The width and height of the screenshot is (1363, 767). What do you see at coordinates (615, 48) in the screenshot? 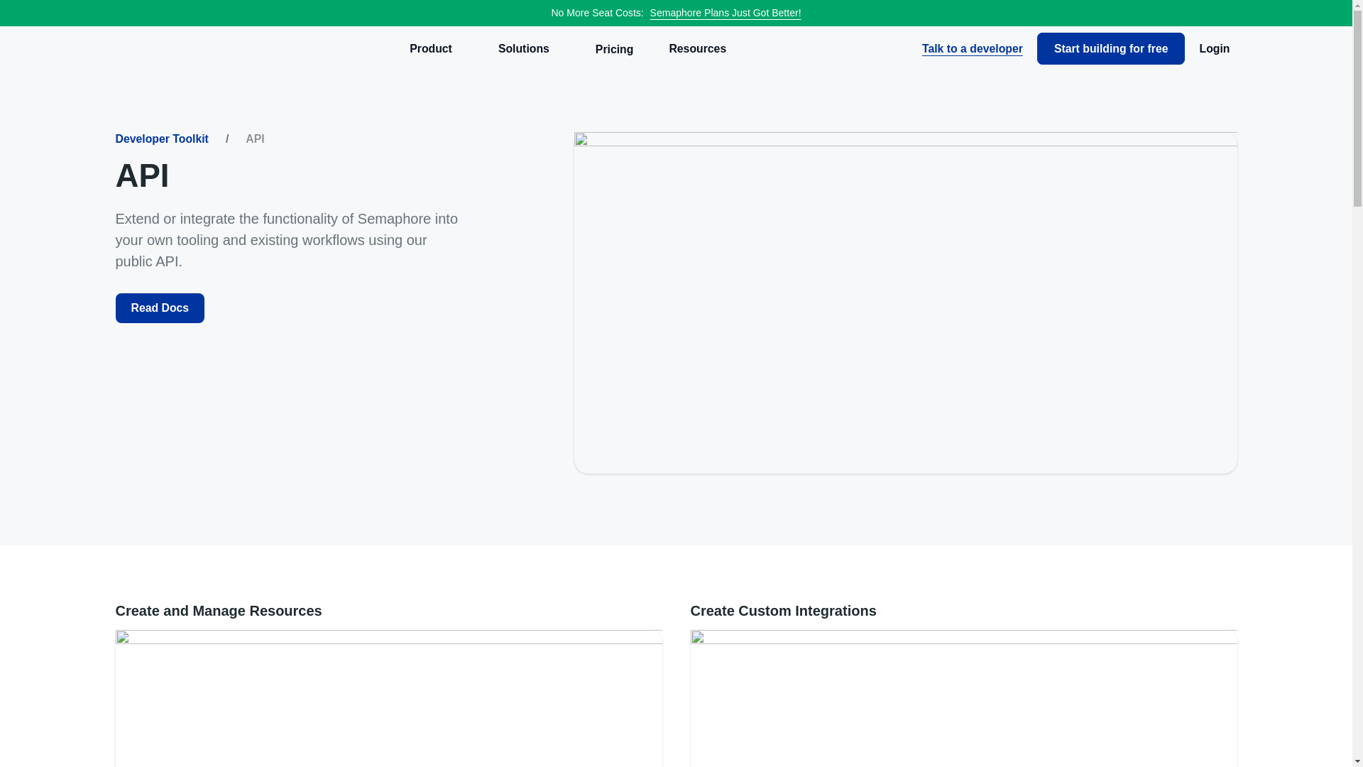
I see `Pricing` at bounding box center [615, 48].